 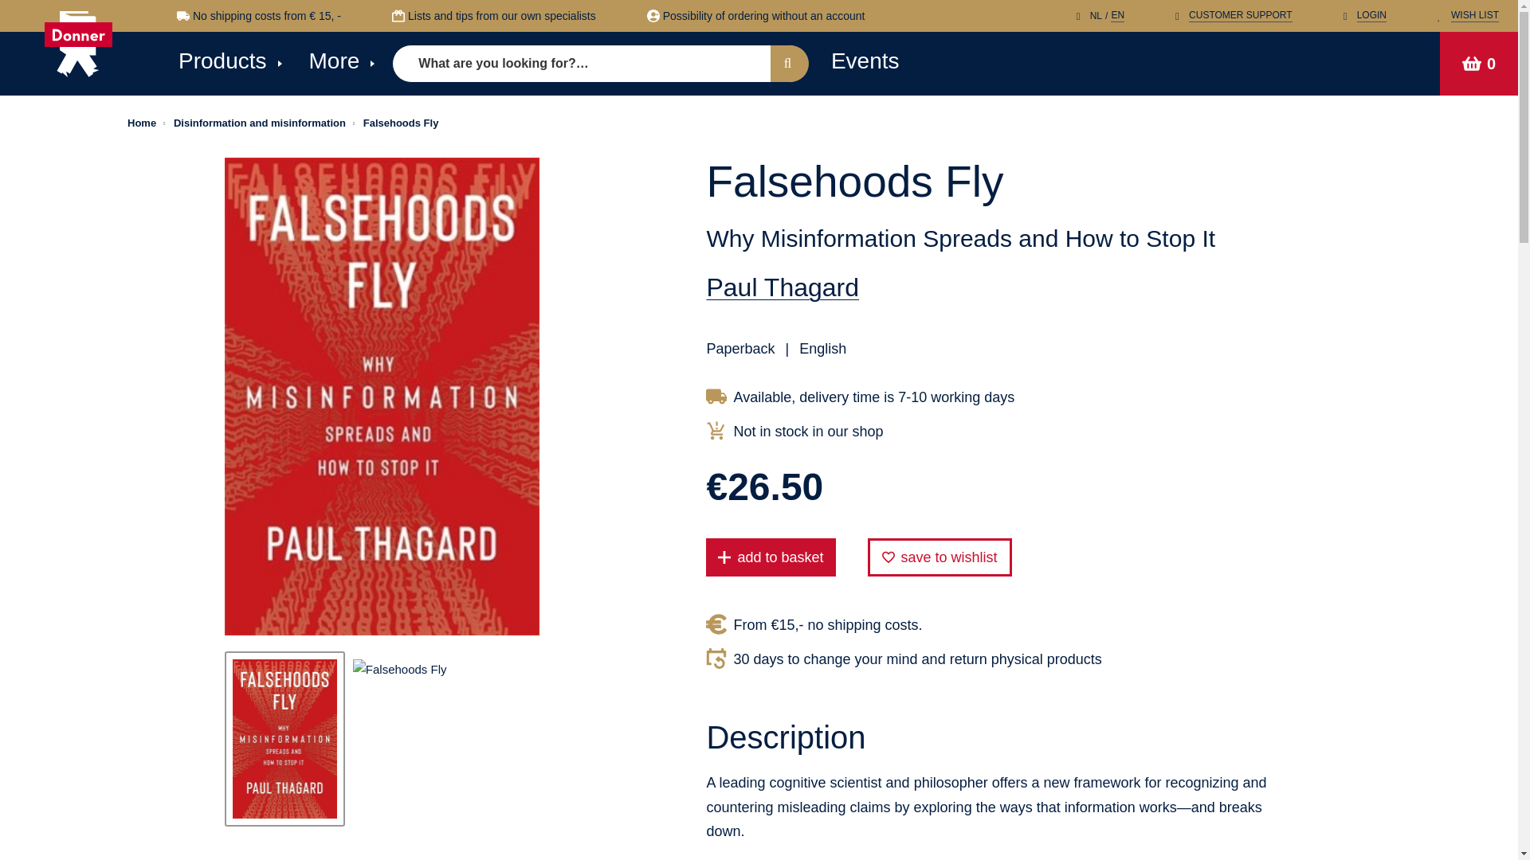 What do you see at coordinates (402, 123) in the screenshot?
I see `Falsehoods Fly` at bounding box center [402, 123].